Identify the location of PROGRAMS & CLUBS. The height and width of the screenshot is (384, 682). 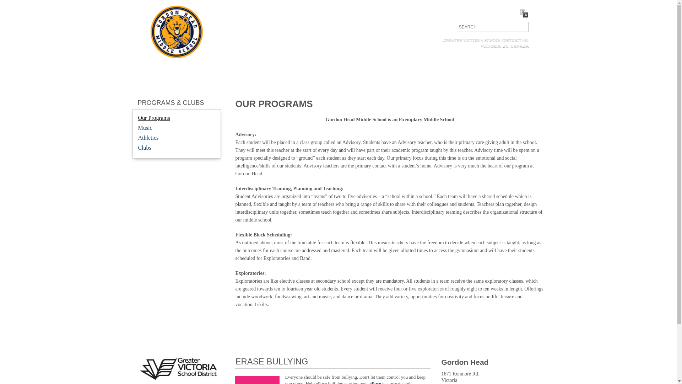
(171, 103).